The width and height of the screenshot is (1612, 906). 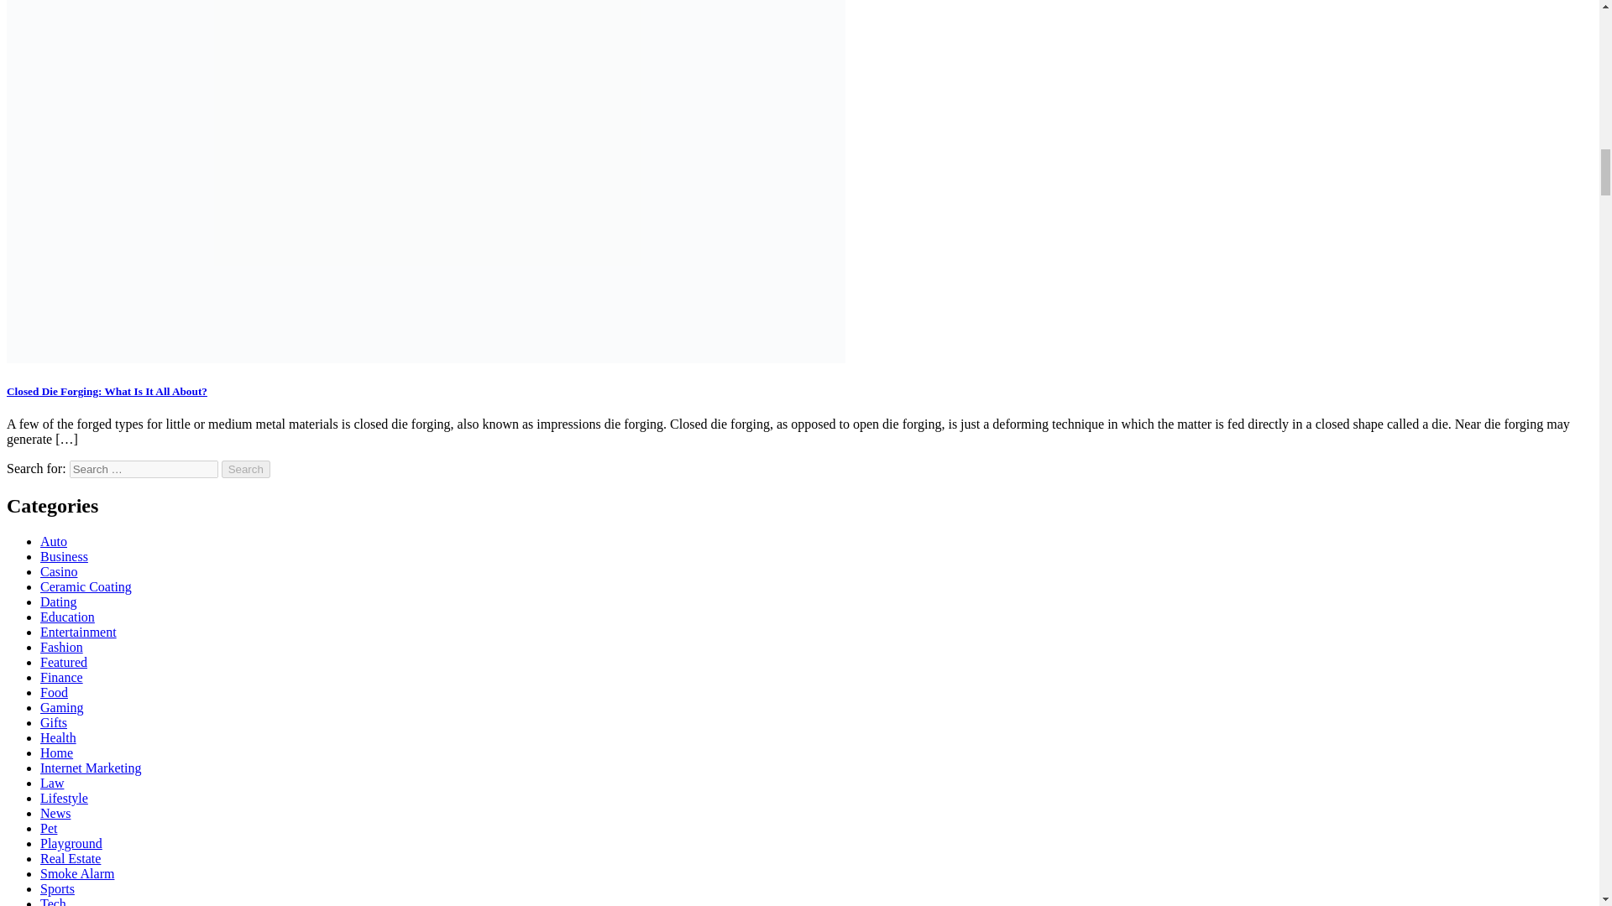 What do you see at coordinates (59, 571) in the screenshot?
I see `Casino` at bounding box center [59, 571].